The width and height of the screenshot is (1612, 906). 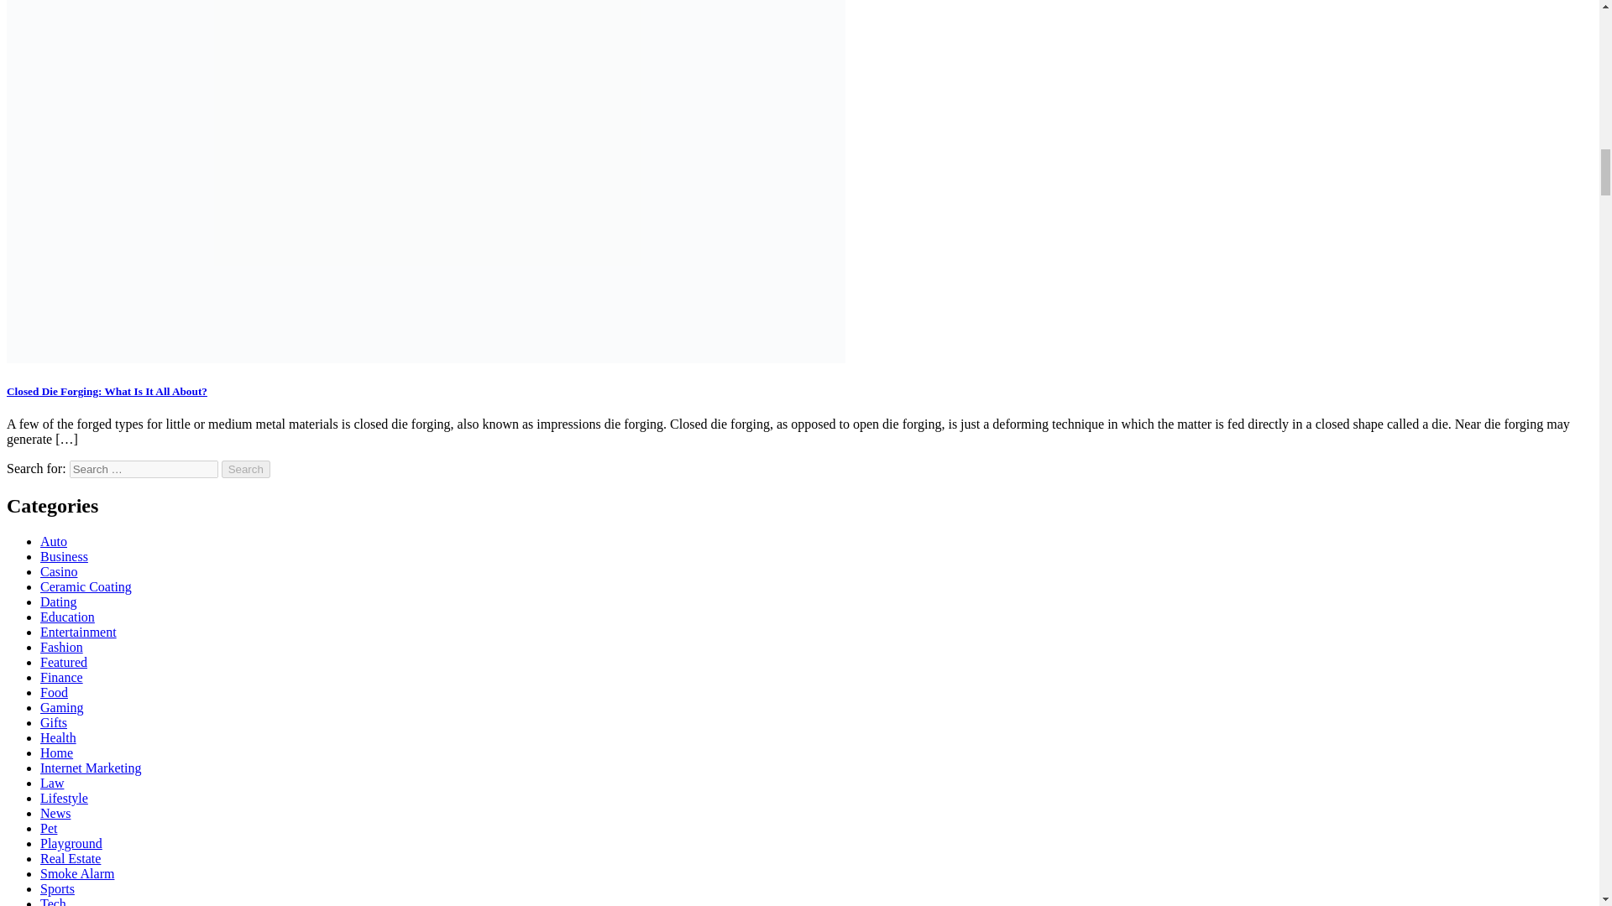 What do you see at coordinates (59, 571) in the screenshot?
I see `Casino` at bounding box center [59, 571].